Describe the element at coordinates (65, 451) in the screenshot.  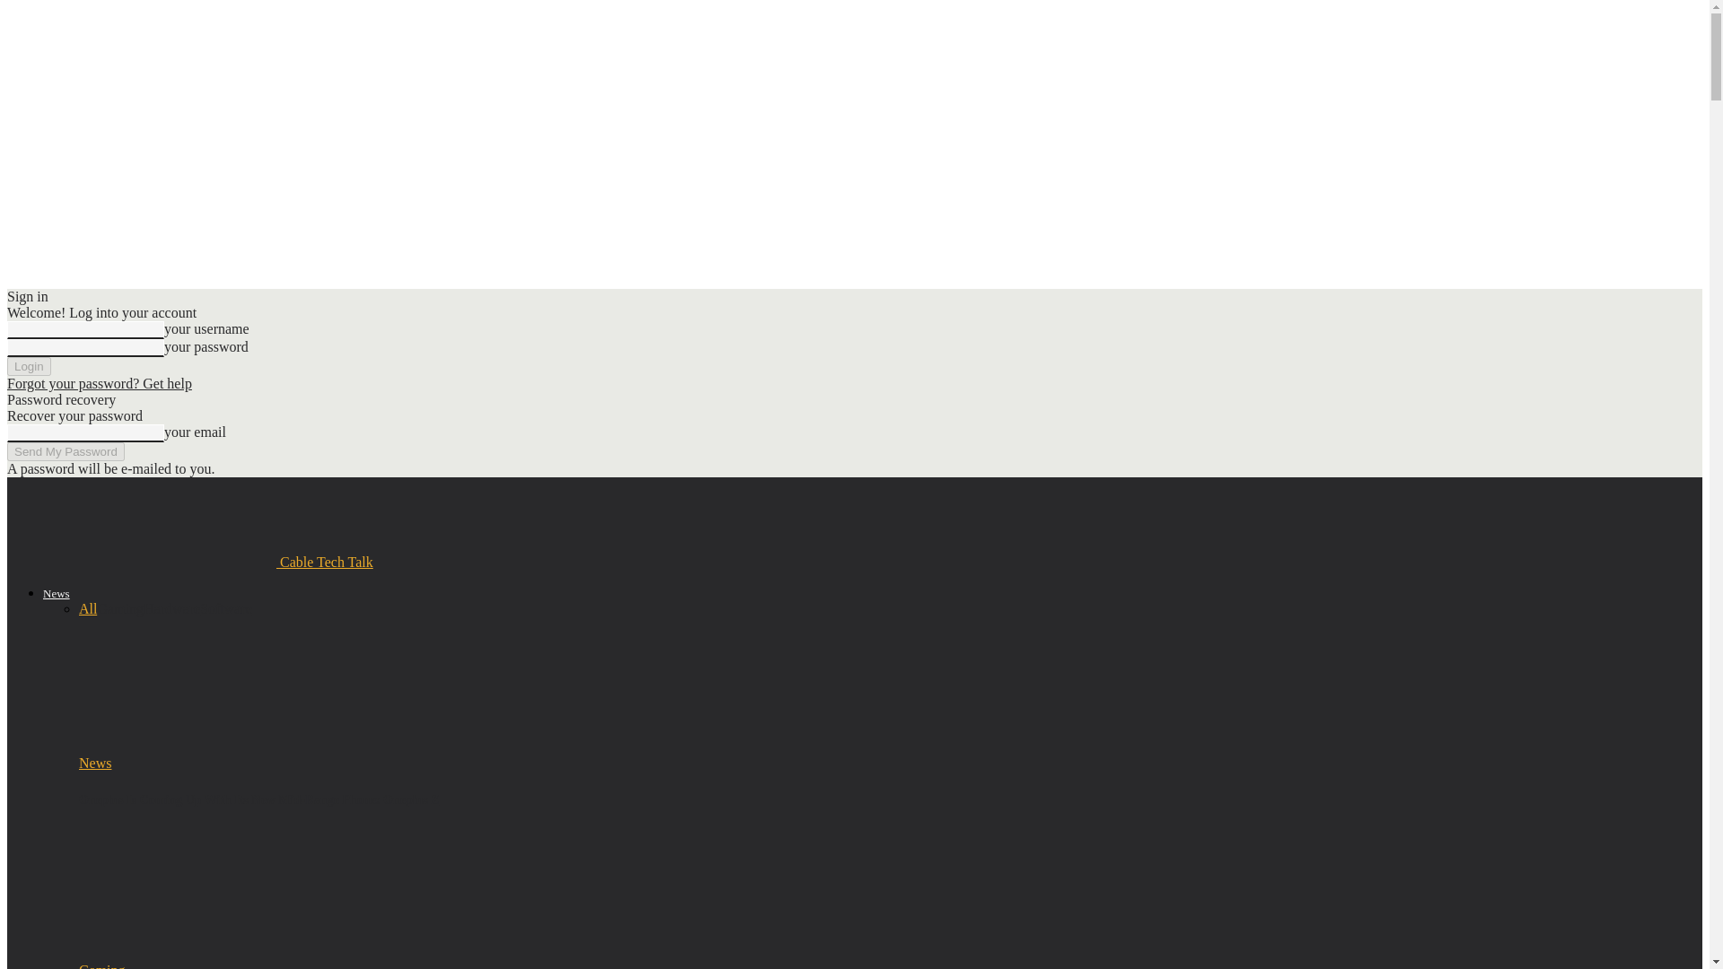
I see `Send My Password` at that location.